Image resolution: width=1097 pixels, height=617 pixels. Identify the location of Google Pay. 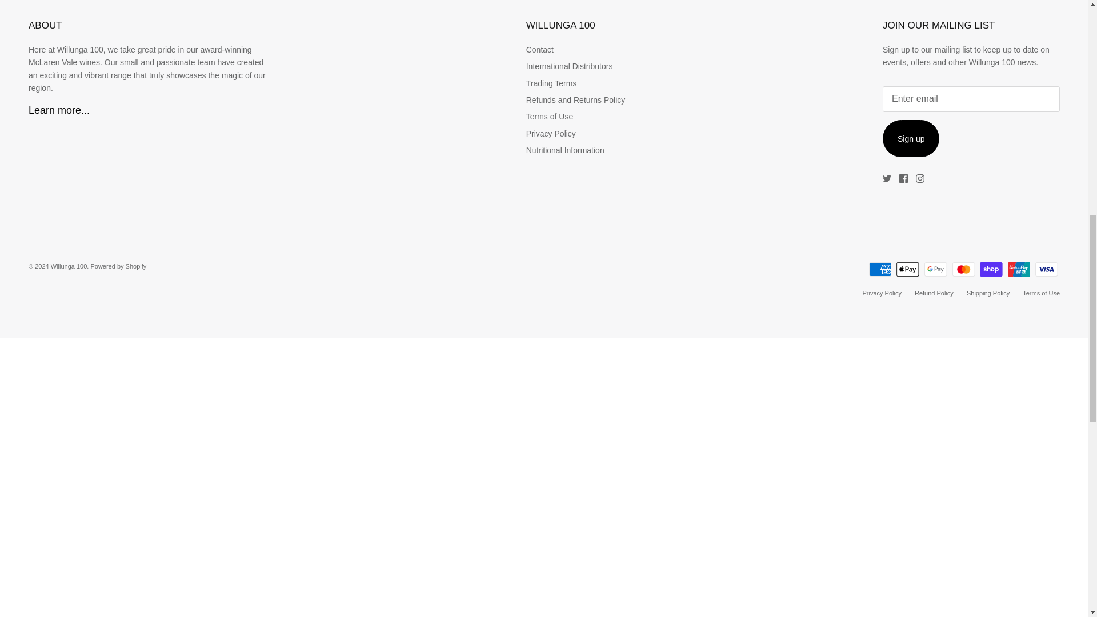
(935, 269).